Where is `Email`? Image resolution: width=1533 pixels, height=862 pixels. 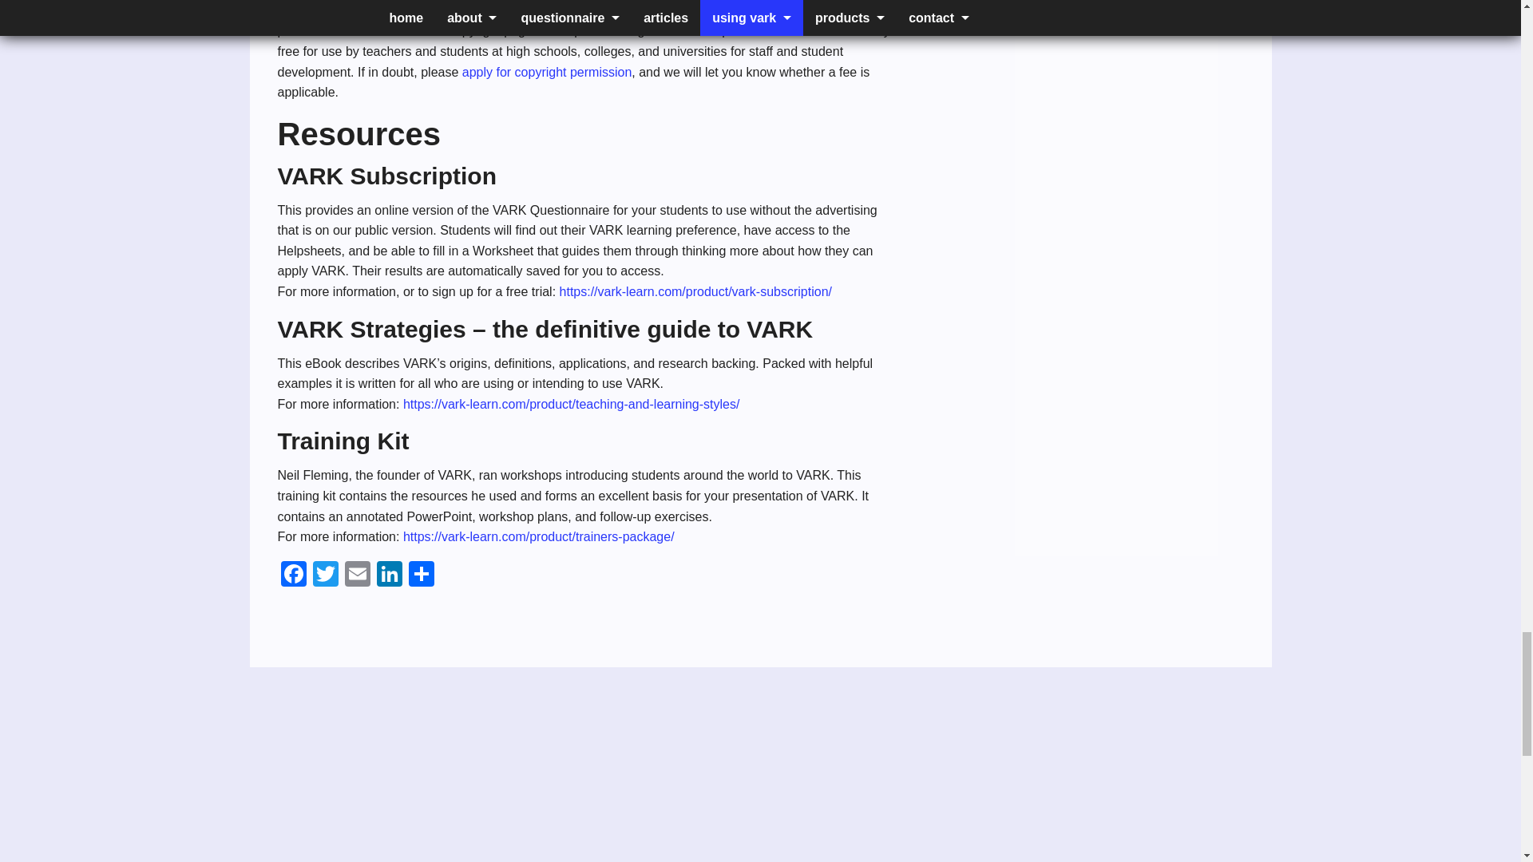
Email is located at coordinates (358, 575).